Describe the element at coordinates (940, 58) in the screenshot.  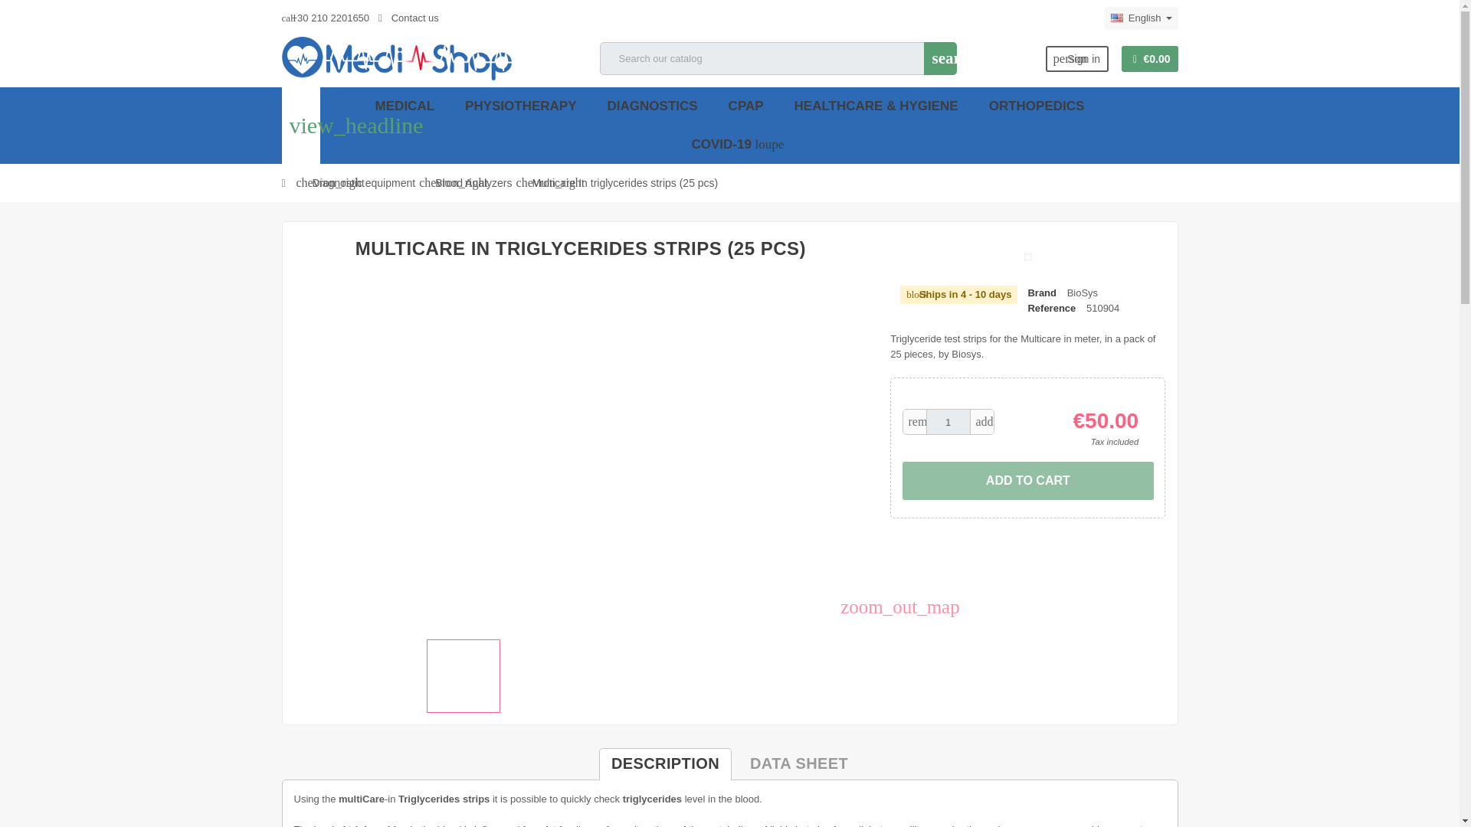
I see `search` at that location.